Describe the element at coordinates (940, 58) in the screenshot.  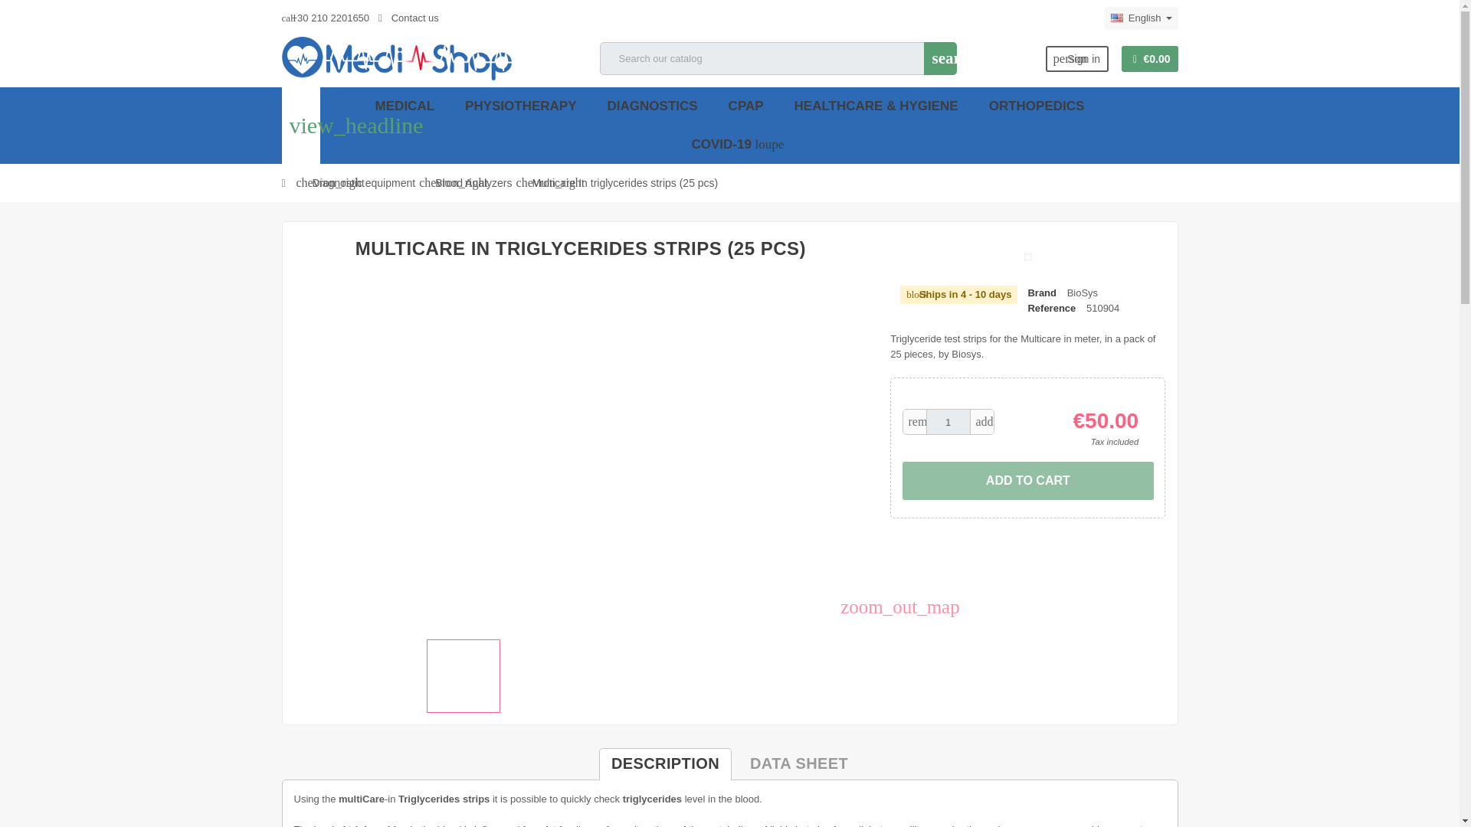
I see `search` at that location.